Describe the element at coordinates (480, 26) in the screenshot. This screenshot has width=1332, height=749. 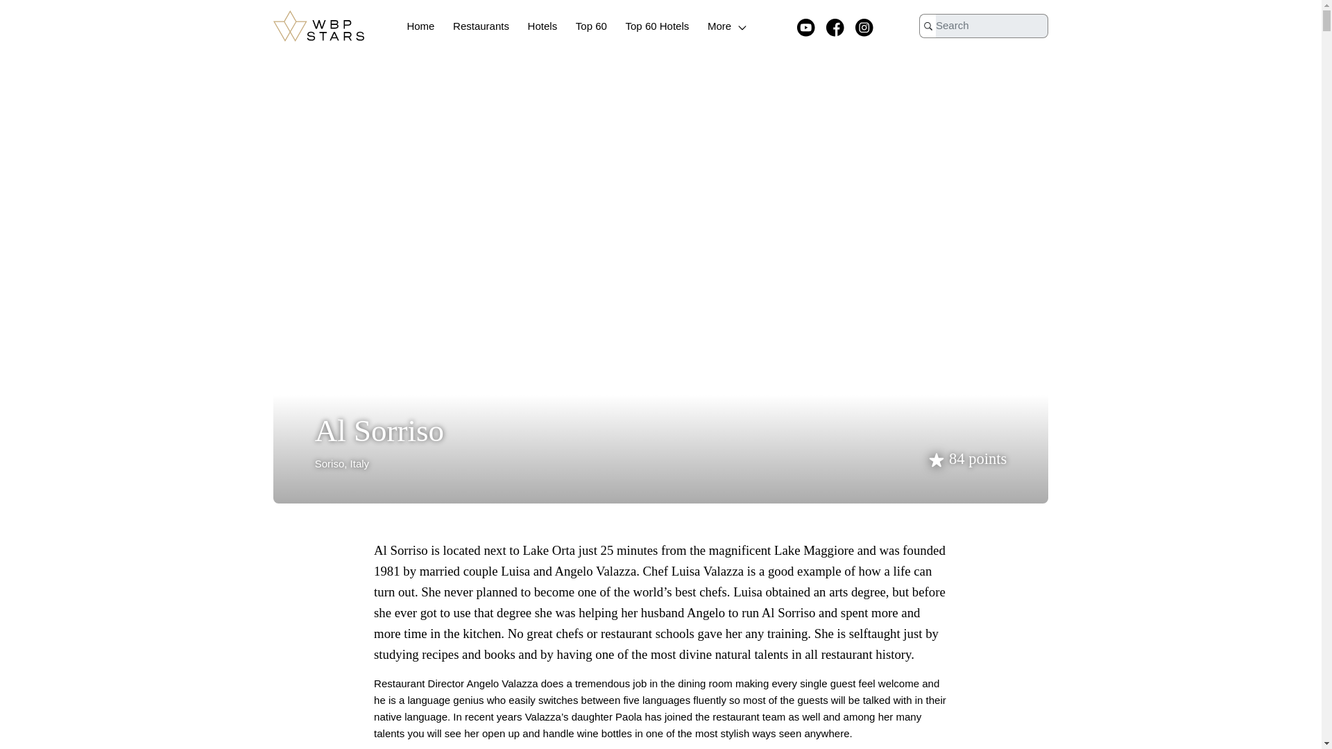
I see `Restaurants` at that location.